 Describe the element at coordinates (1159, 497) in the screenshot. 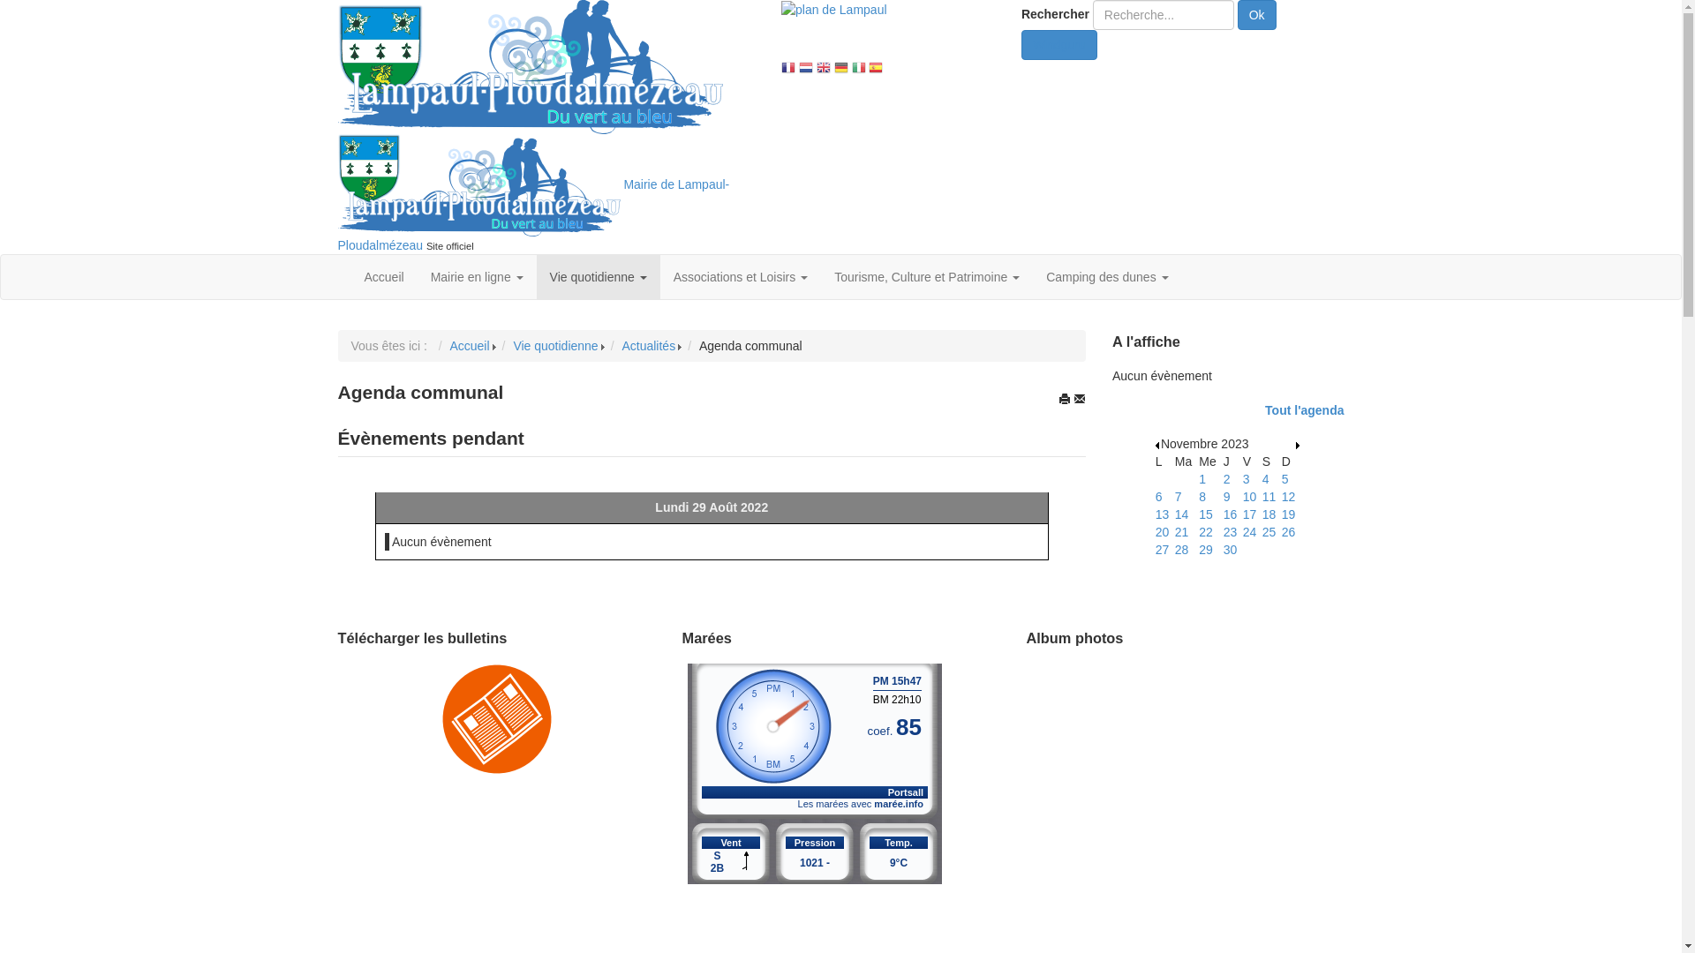

I see `6` at that location.